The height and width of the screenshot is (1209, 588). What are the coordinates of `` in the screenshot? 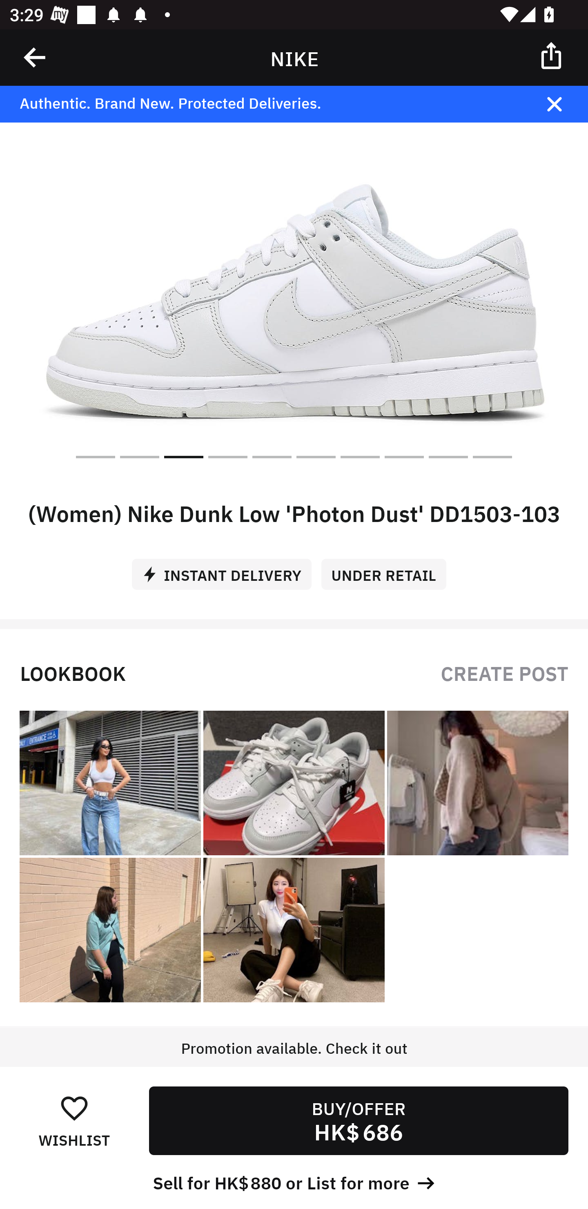 It's located at (564, 104).